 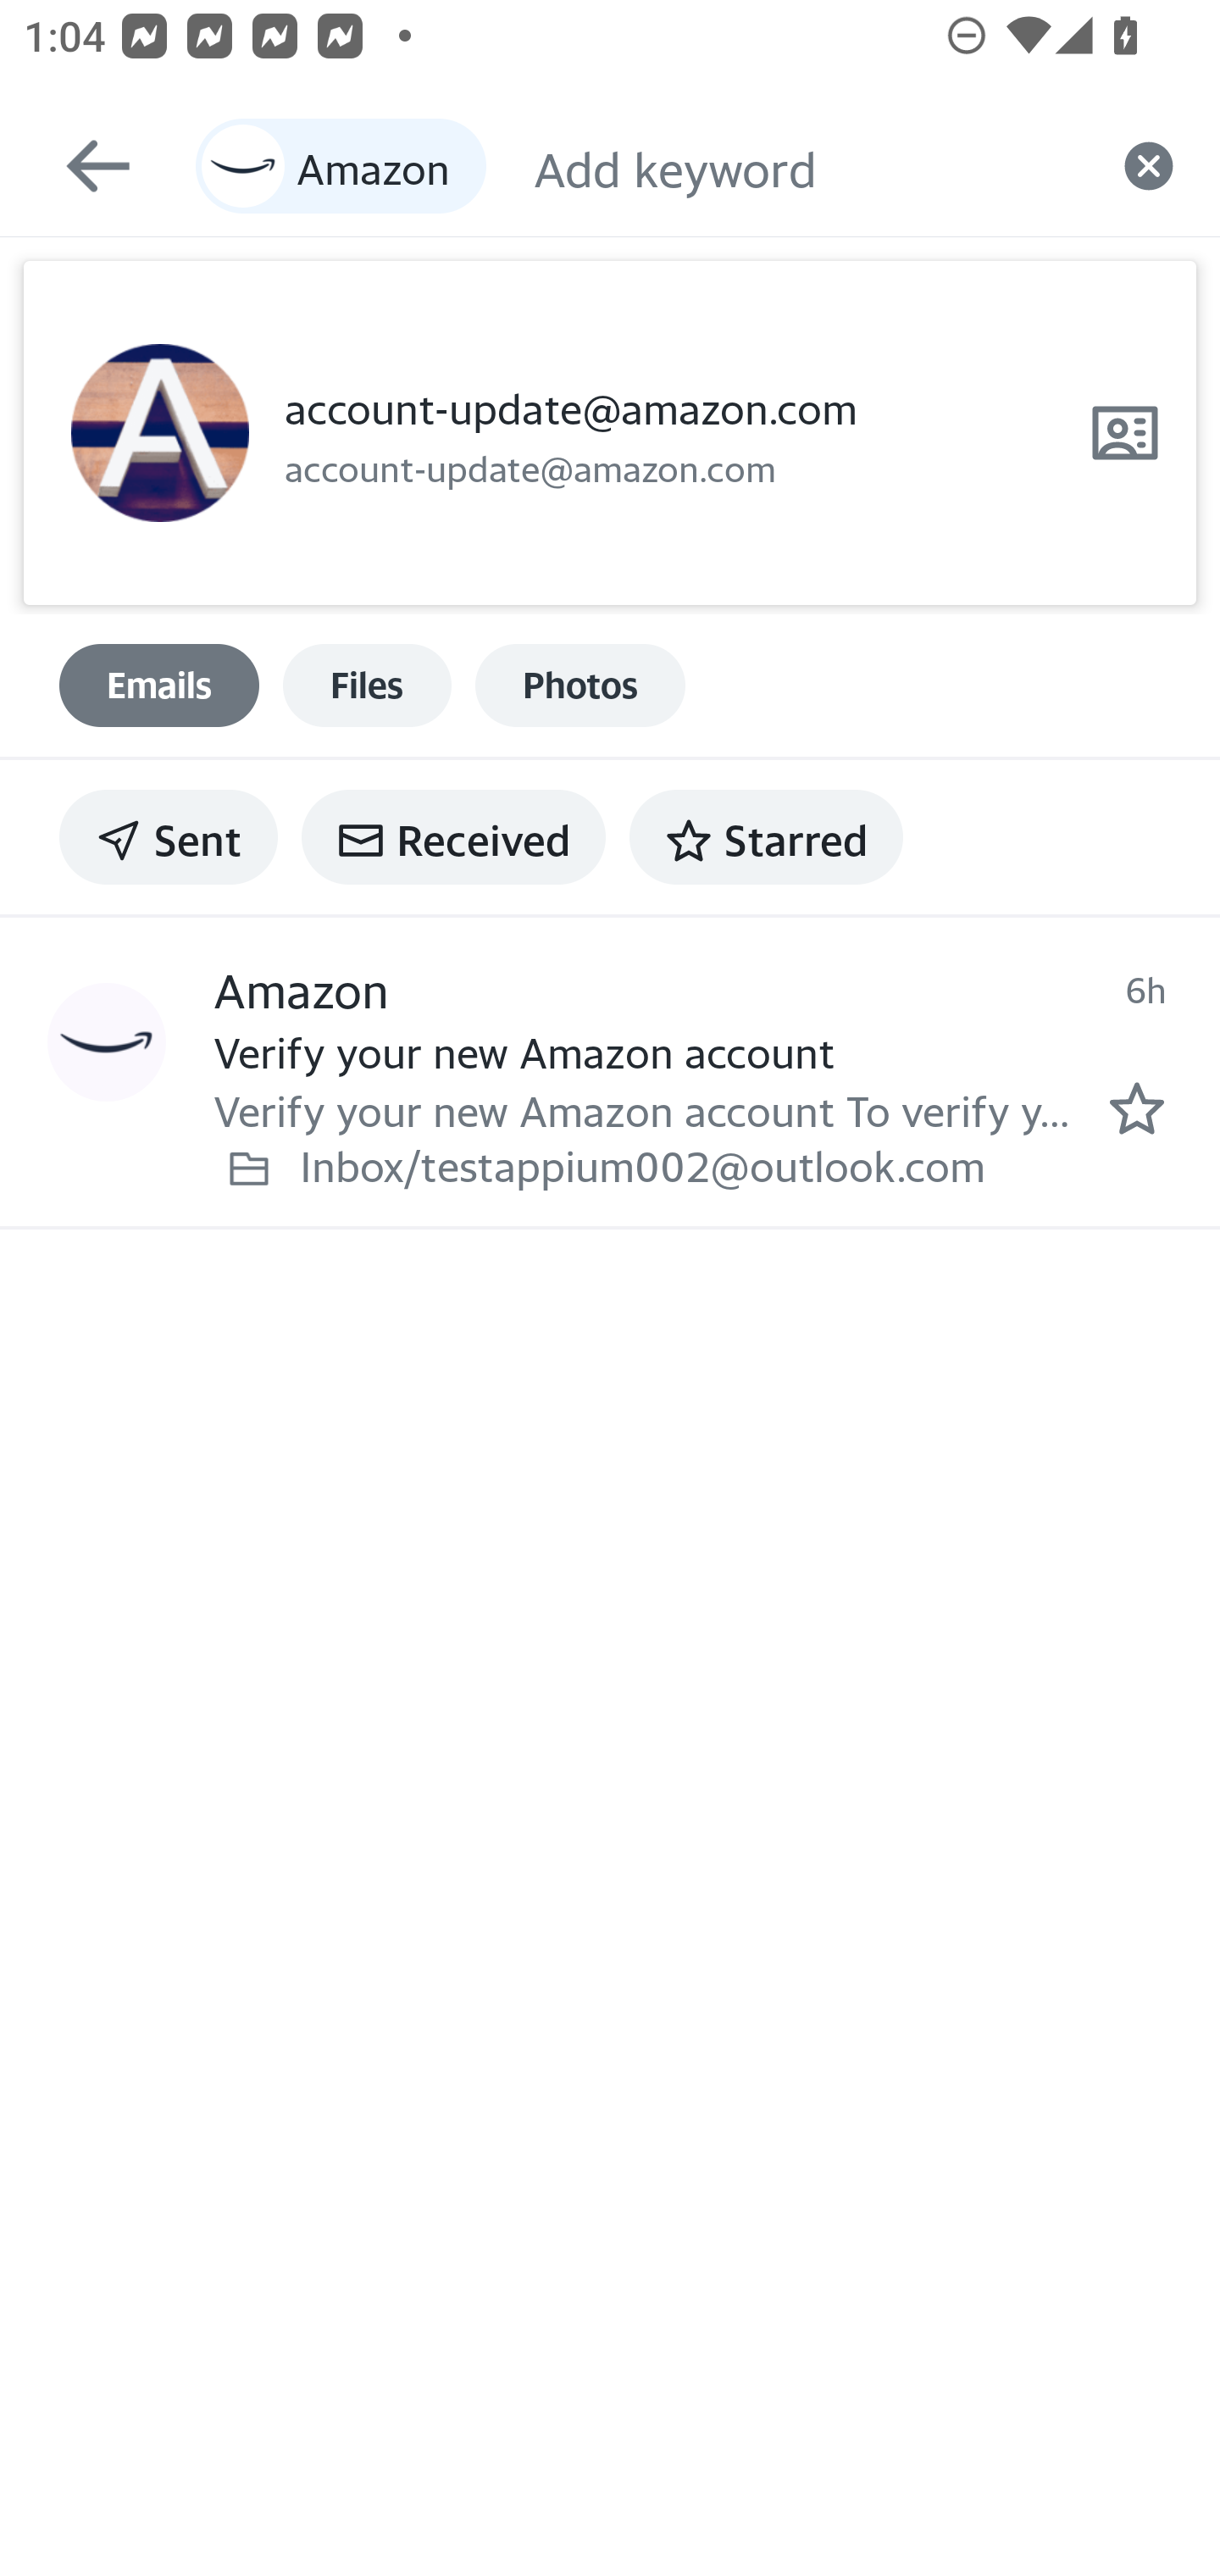 I want to click on Photos, so click(x=580, y=685).